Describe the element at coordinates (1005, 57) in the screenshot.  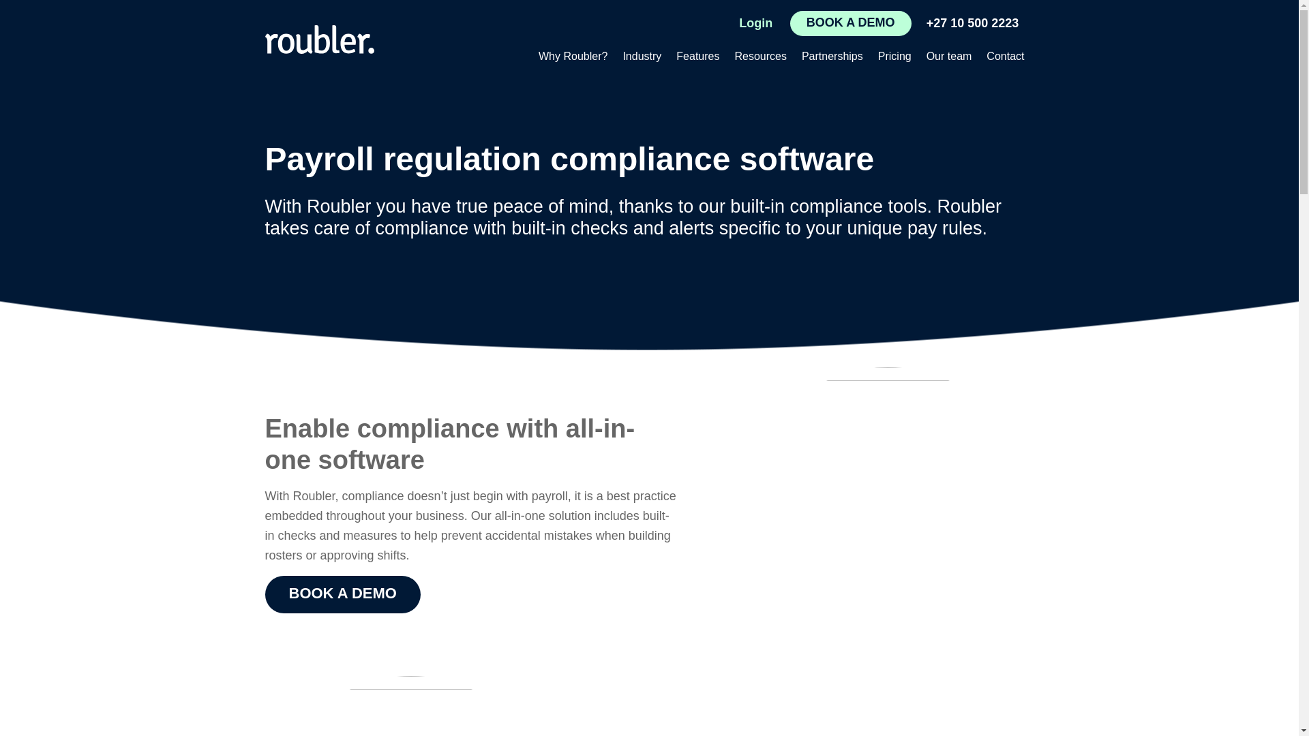
I see `Contact` at that location.